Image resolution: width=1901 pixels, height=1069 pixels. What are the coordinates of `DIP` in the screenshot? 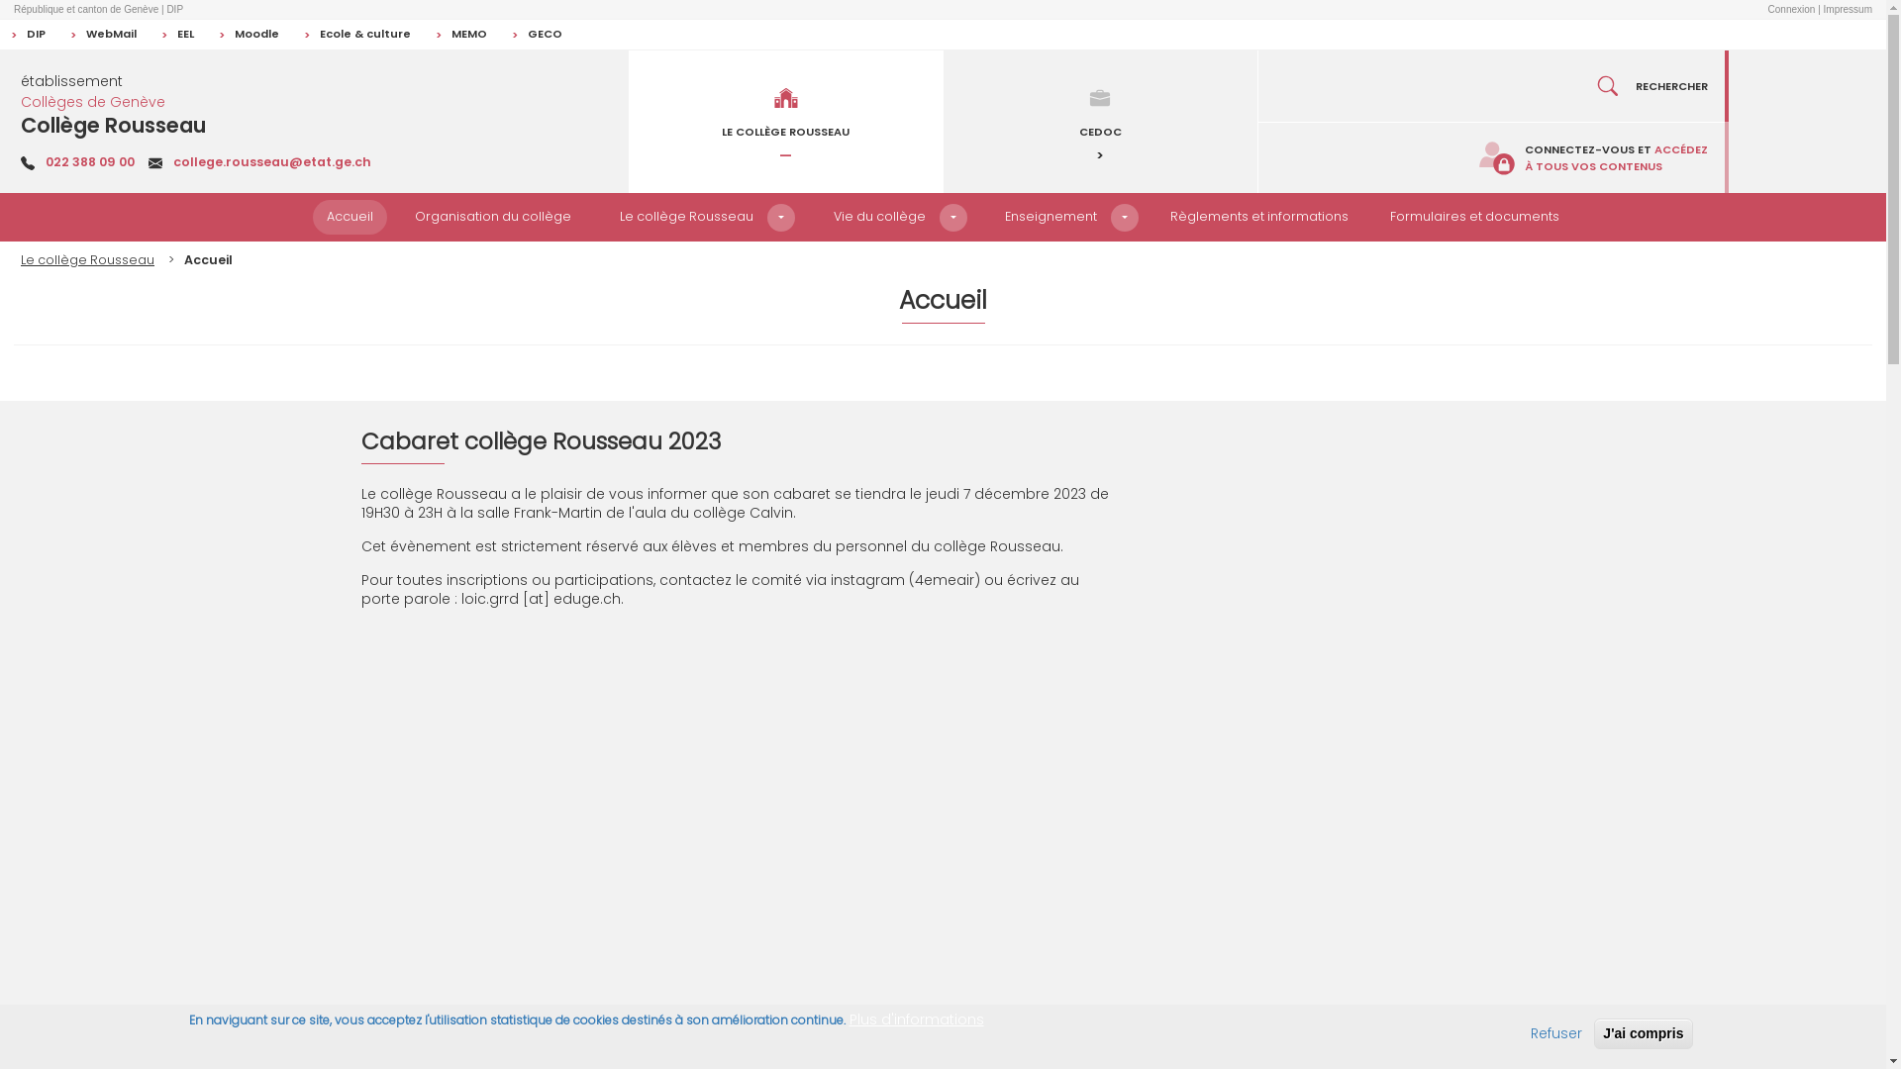 It's located at (174, 10).